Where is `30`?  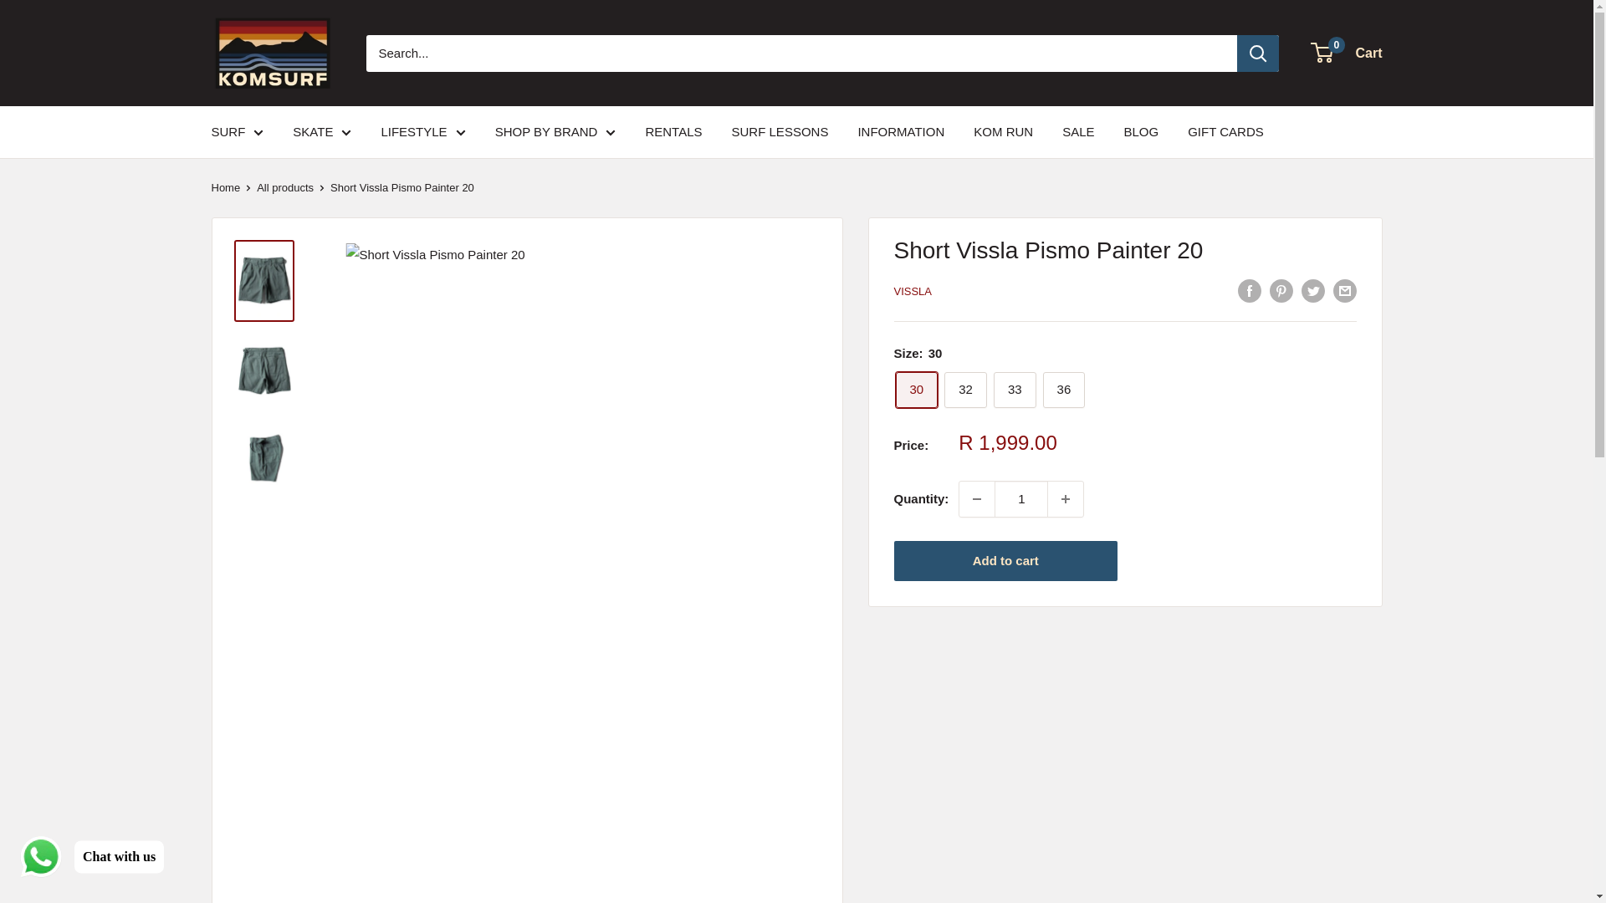 30 is located at coordinates (916, 390).